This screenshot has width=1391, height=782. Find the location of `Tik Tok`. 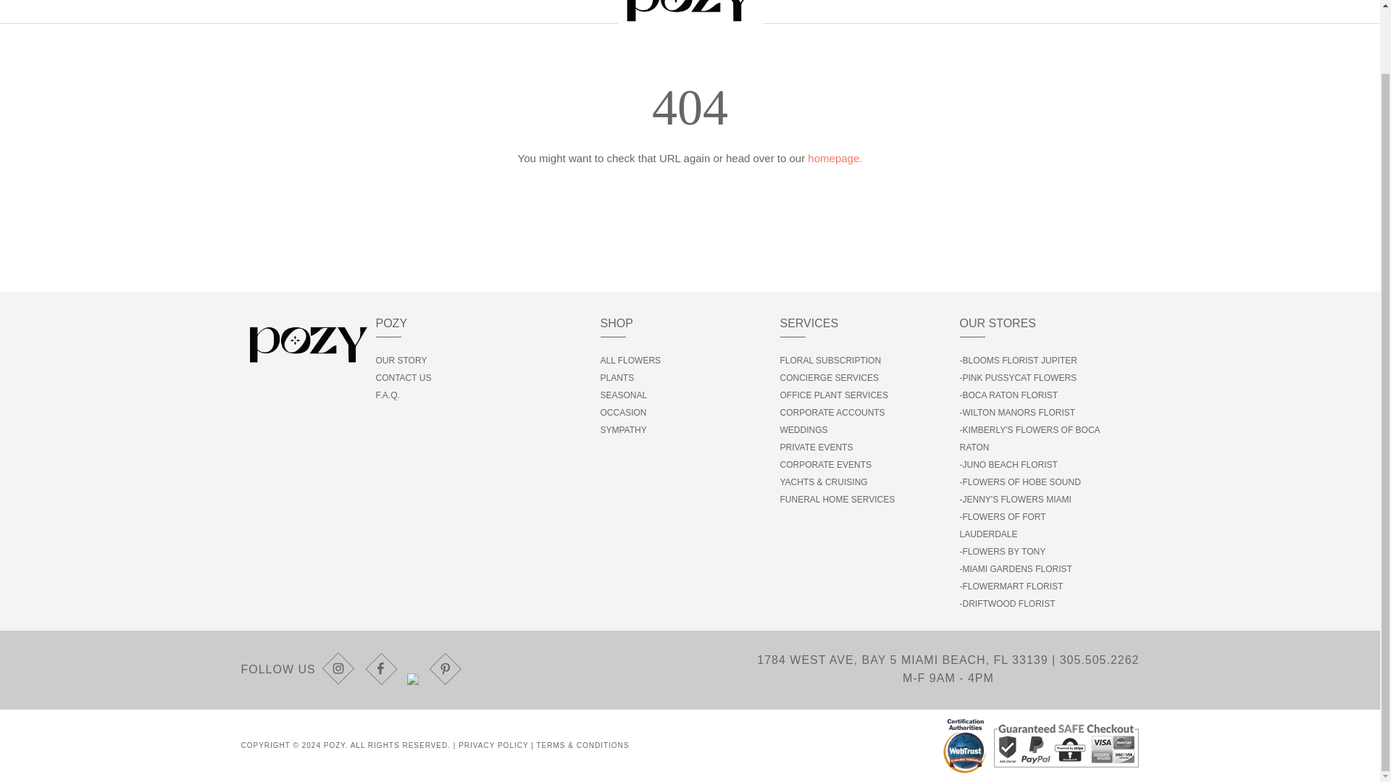

Tik Tok is located at coordinates (414, 669).